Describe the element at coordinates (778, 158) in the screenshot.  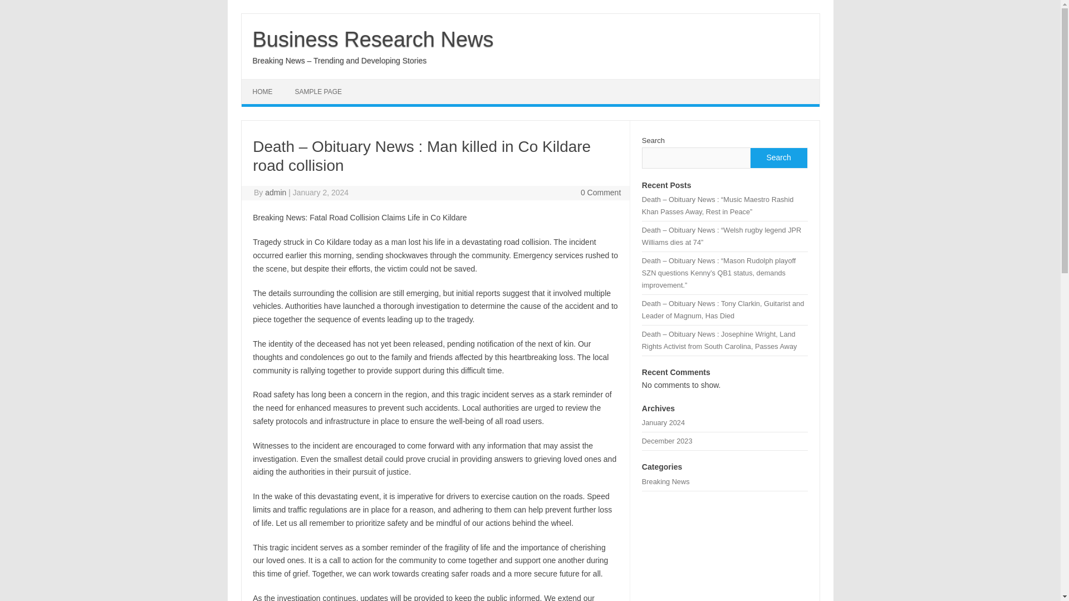
I see `Search` at that location.